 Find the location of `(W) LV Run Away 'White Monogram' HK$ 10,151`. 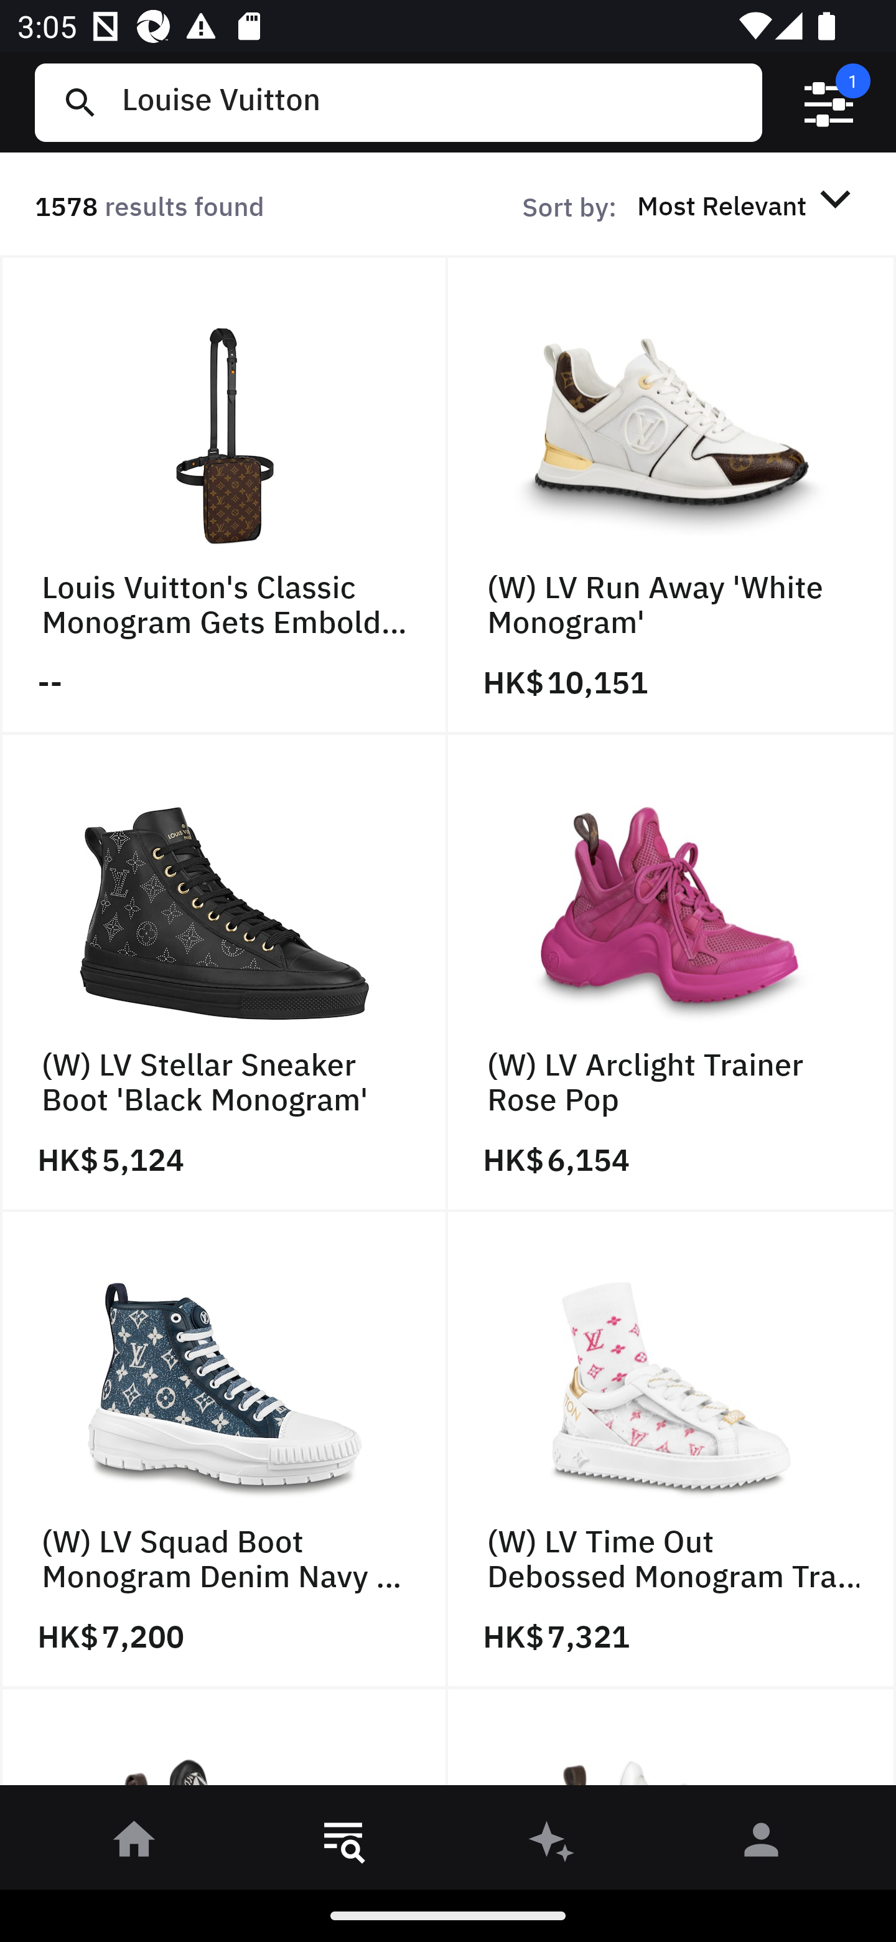

(W) LV Run Away 'White Monogram' HK$ 10,151 is located at coordinates (672, 495).